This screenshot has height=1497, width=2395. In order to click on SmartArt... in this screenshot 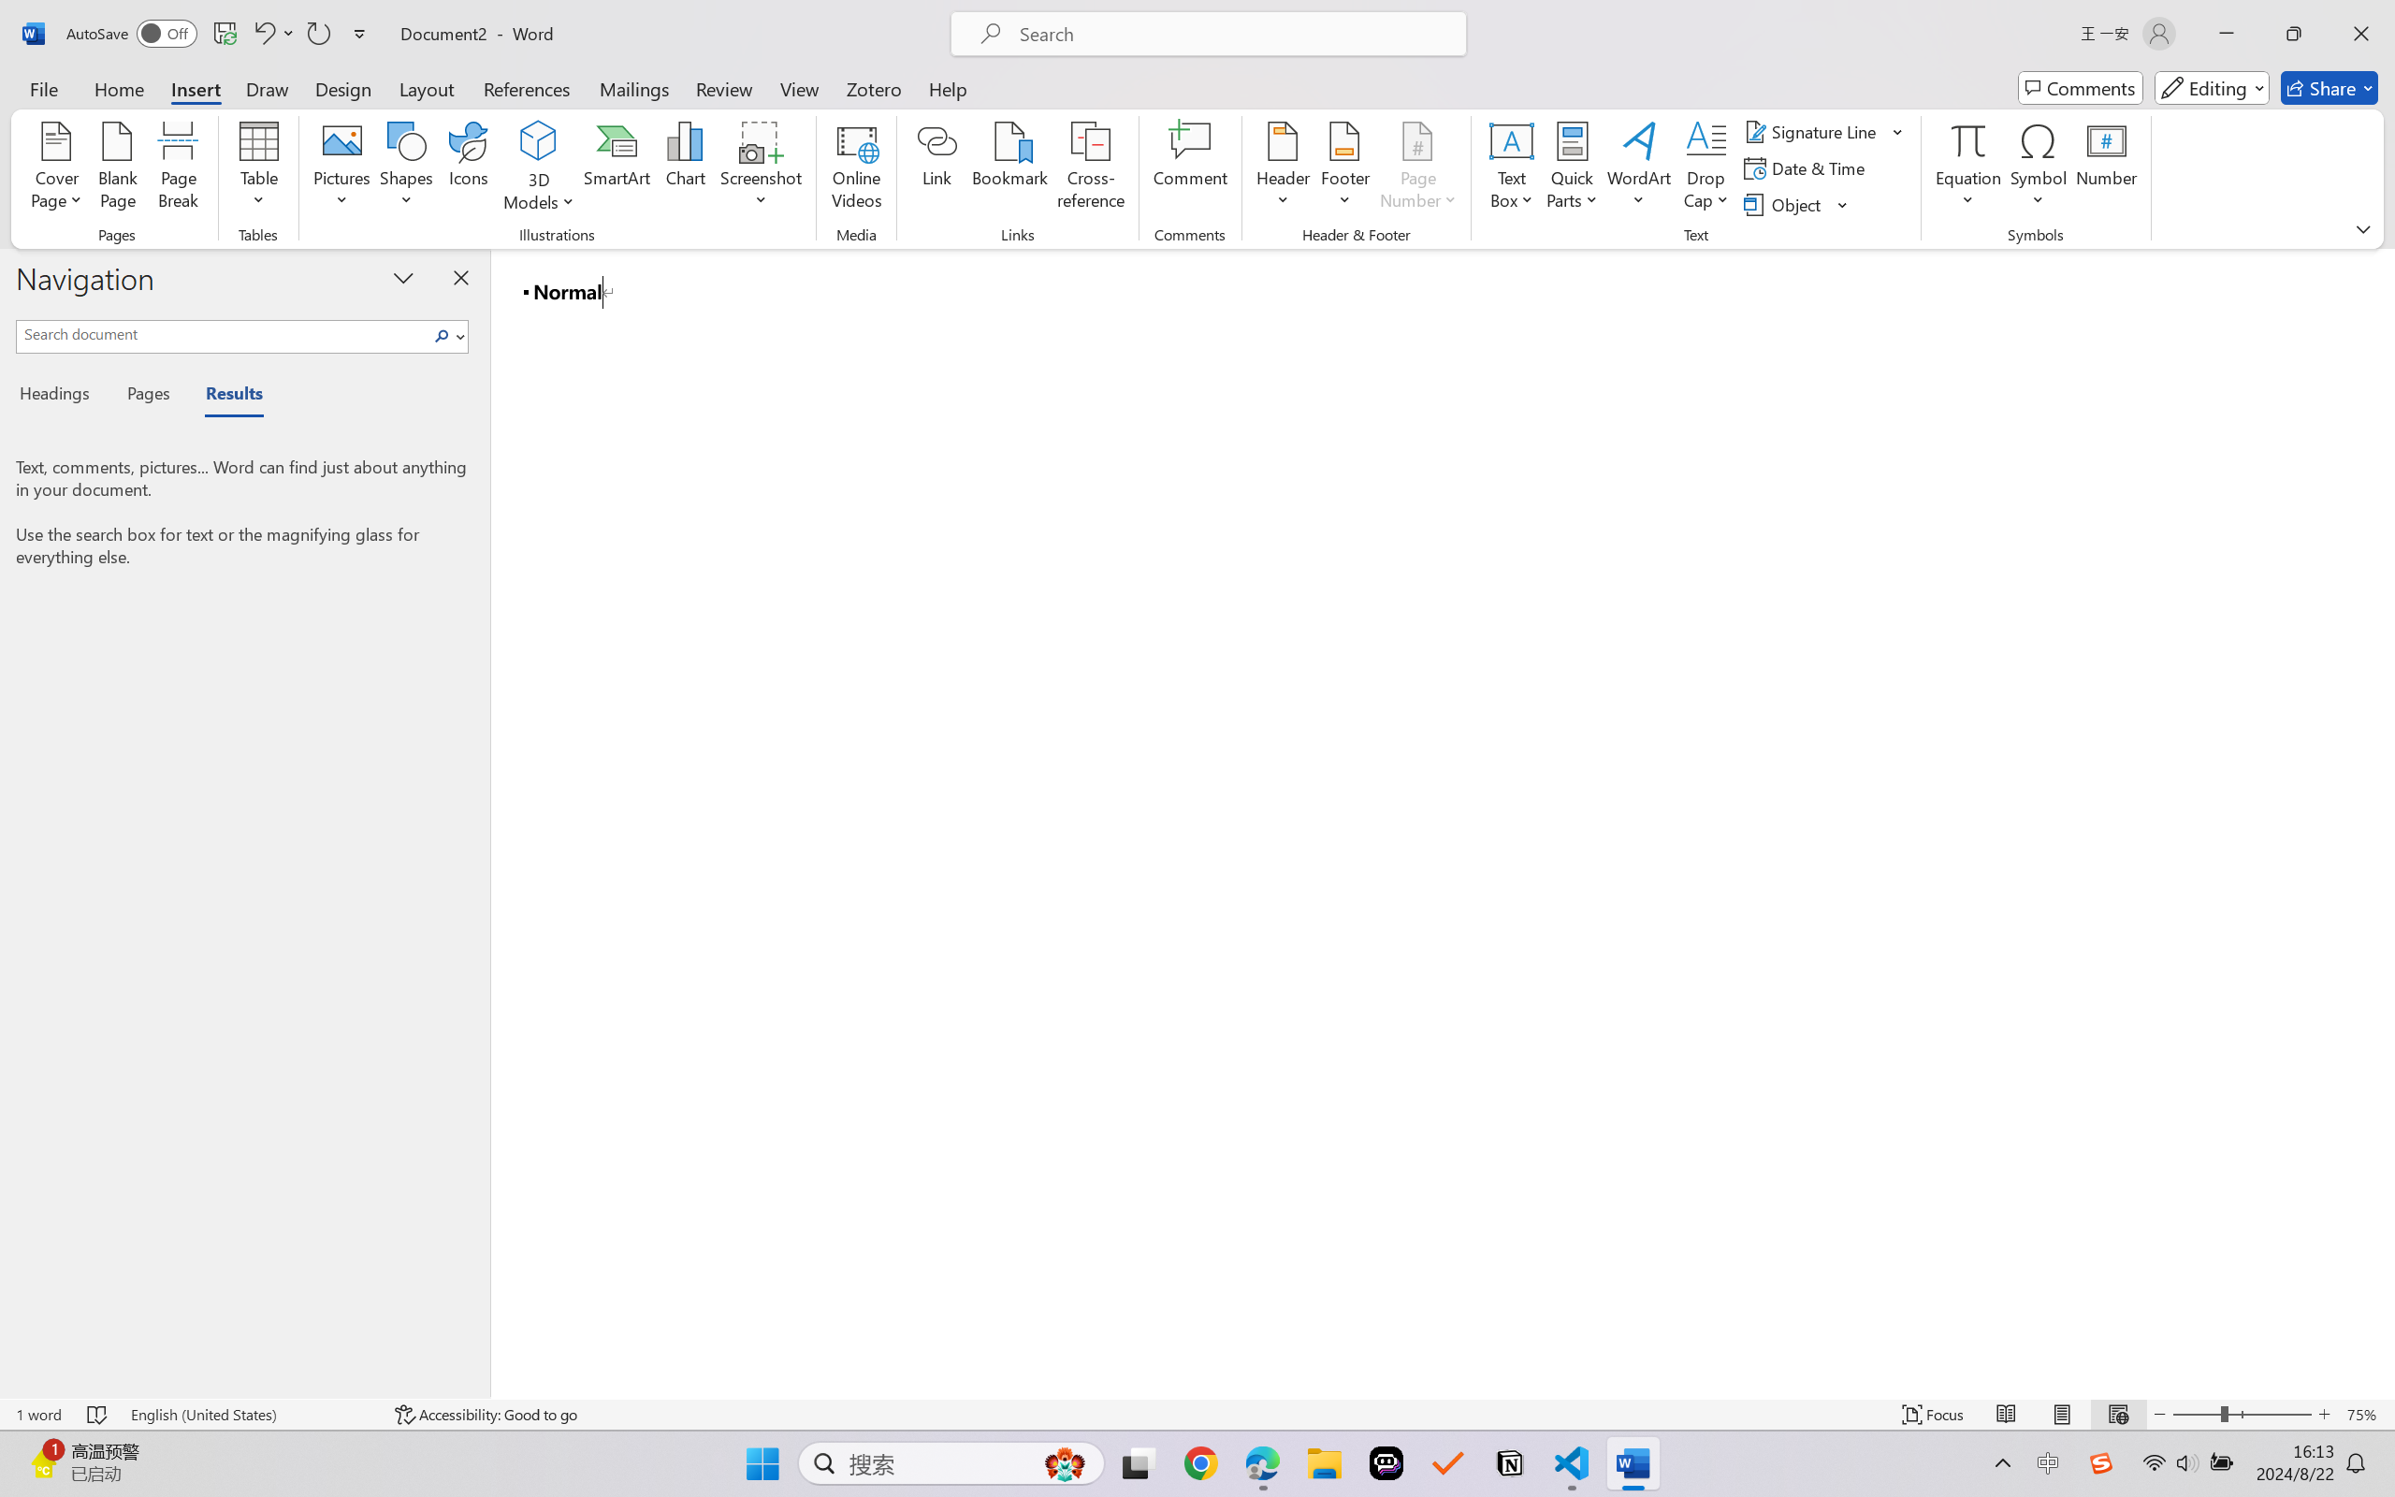, I will do `click(617, 168)`.